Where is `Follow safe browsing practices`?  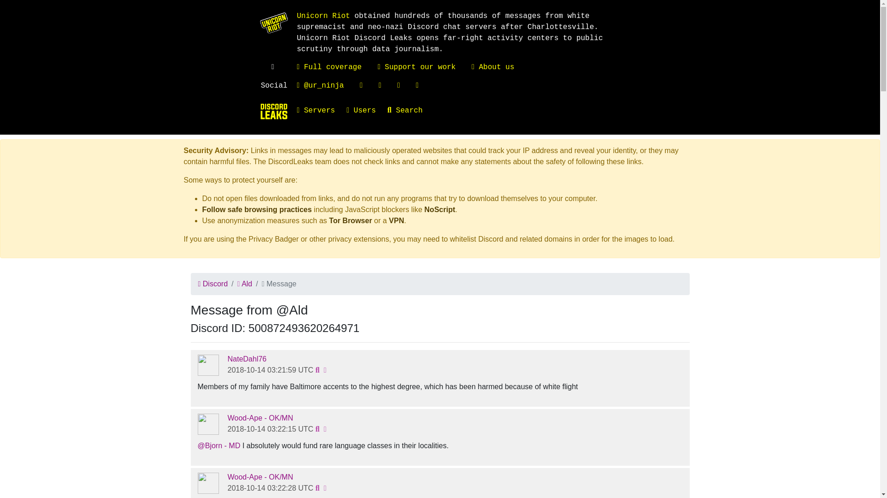 Follow safe browsing practices is located at coordinates (257, 209).